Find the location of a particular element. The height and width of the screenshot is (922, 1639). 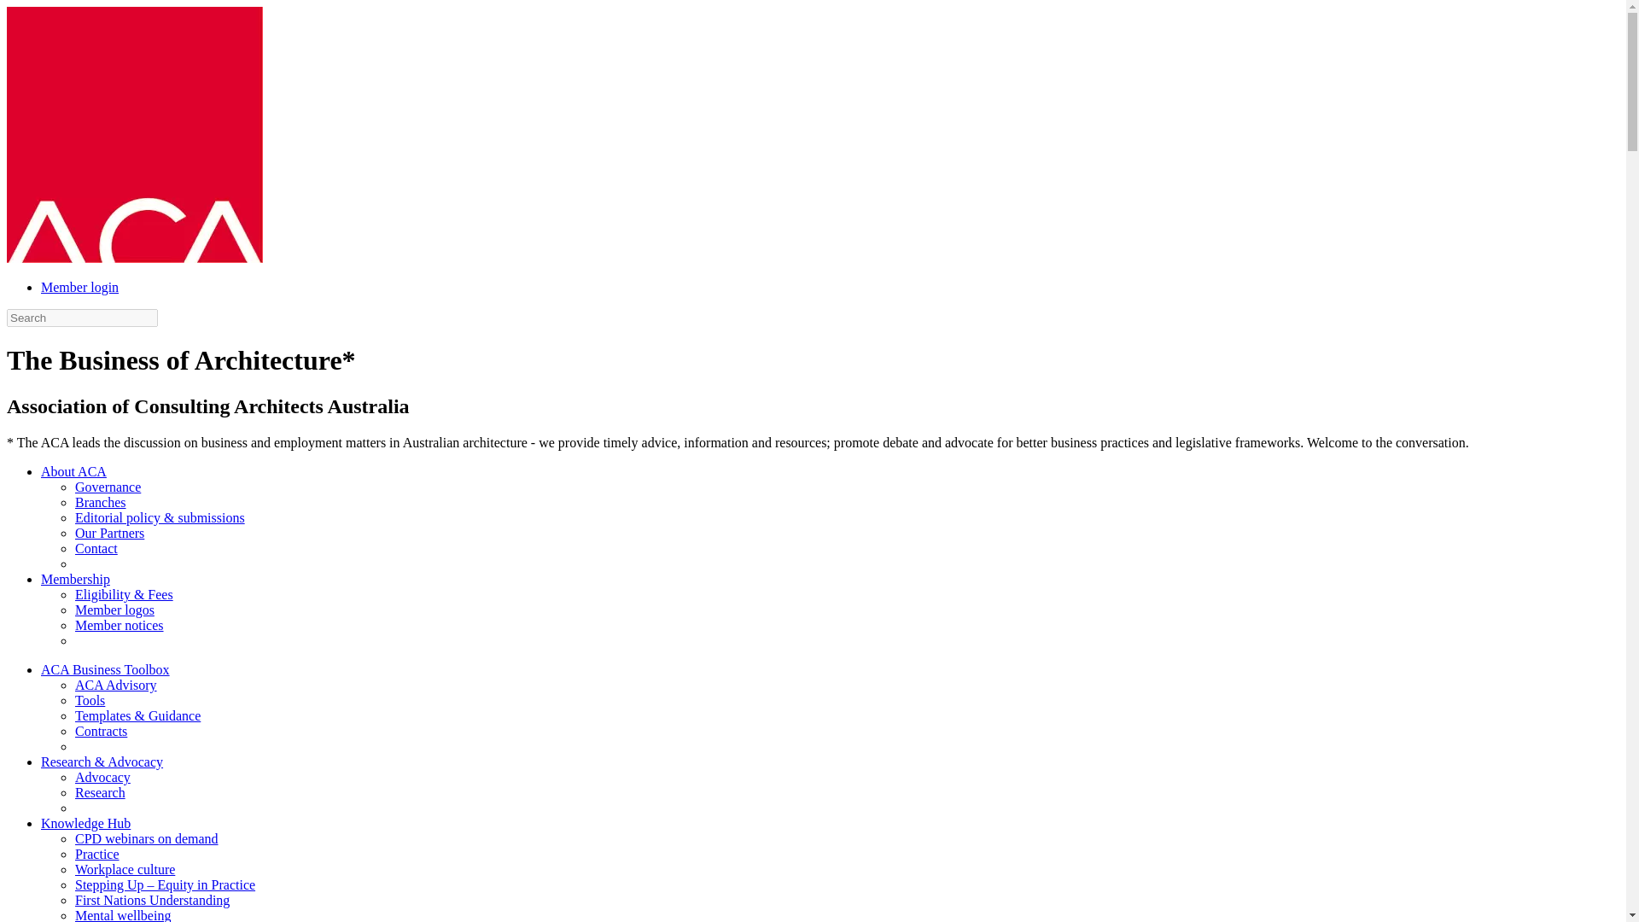

Member login is located at coordinates (79, 287).